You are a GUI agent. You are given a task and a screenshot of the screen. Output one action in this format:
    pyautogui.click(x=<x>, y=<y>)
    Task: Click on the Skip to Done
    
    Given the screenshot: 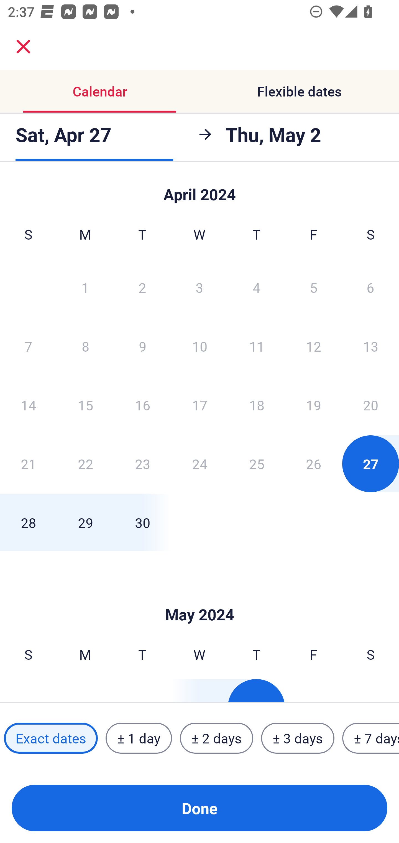 What is the action you would take?
    pyautogui.click(x=199, y=598)
    